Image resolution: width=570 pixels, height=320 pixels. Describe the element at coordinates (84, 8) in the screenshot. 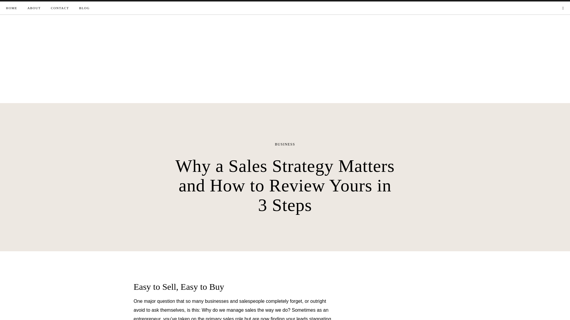

I see `BLOG` at that location.